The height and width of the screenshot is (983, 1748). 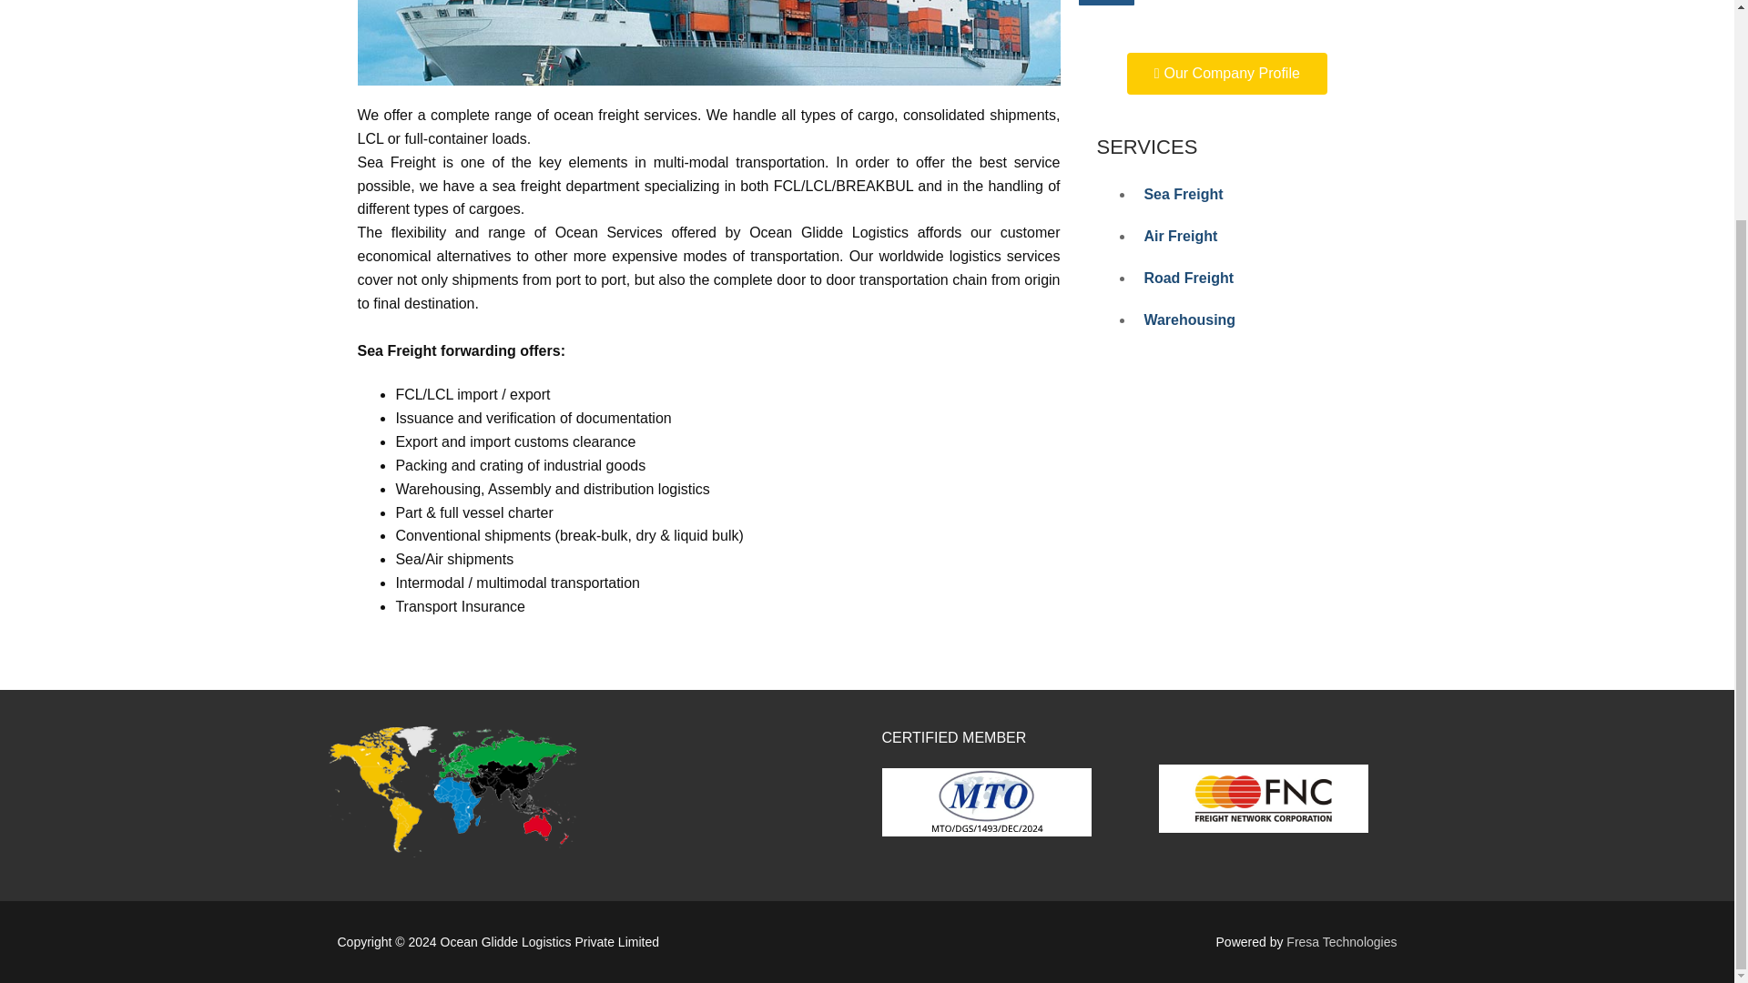 What do you see at coordinates (1340, 942) in the screenshot?
I see `Fresa Technologies` at bounding box center [1340, 942].